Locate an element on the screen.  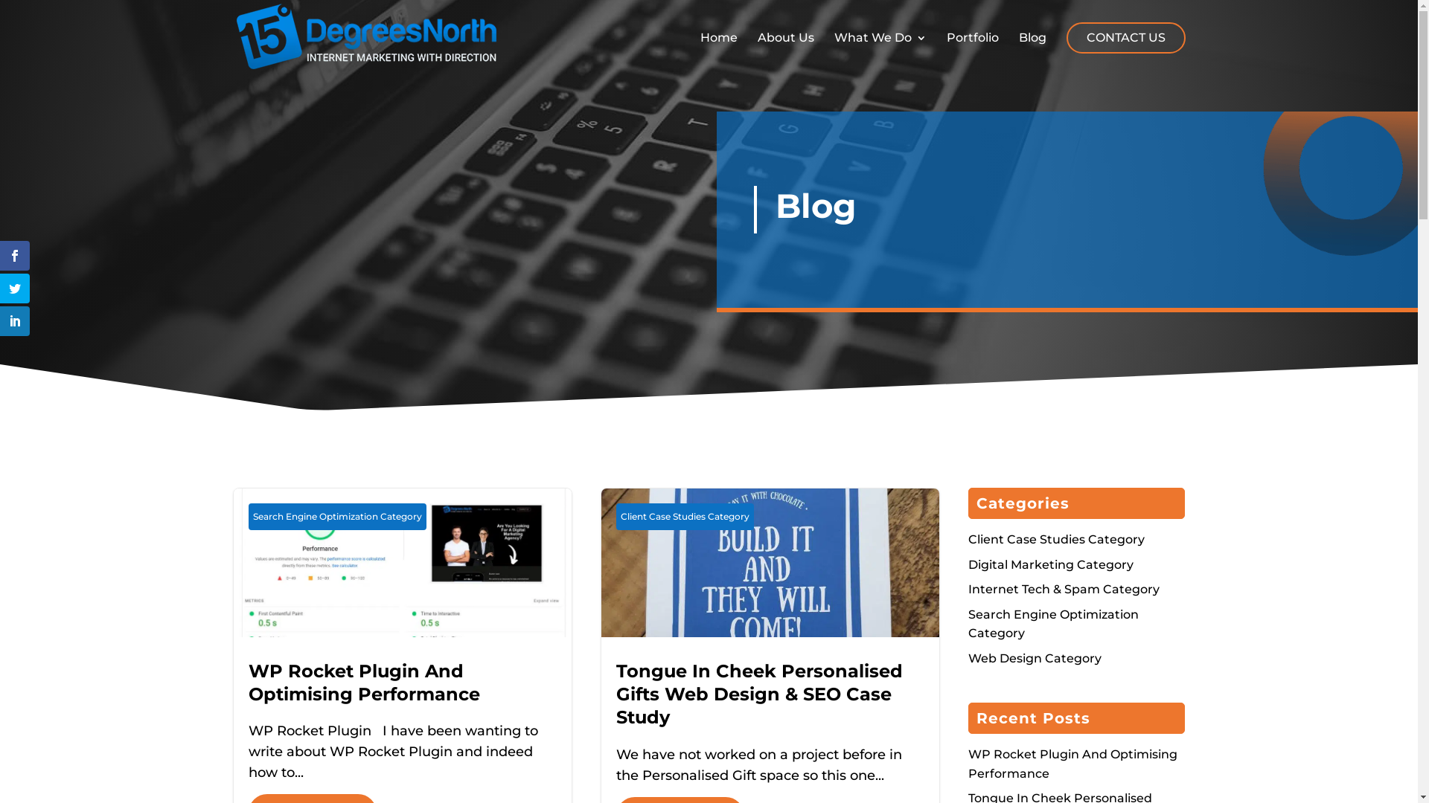
WP Rocket Plugin And Optimising Performance is located at coordinates (1073, 764).